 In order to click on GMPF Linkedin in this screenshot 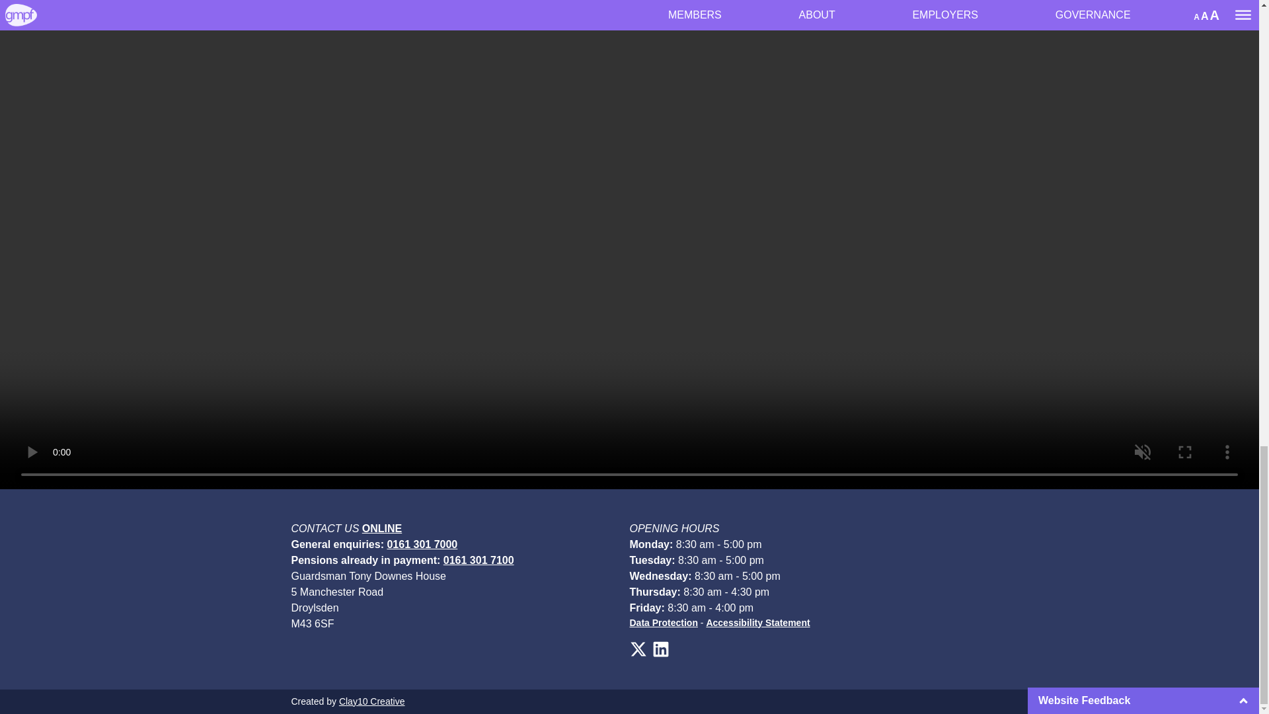, I will do `click(660, 649)`.